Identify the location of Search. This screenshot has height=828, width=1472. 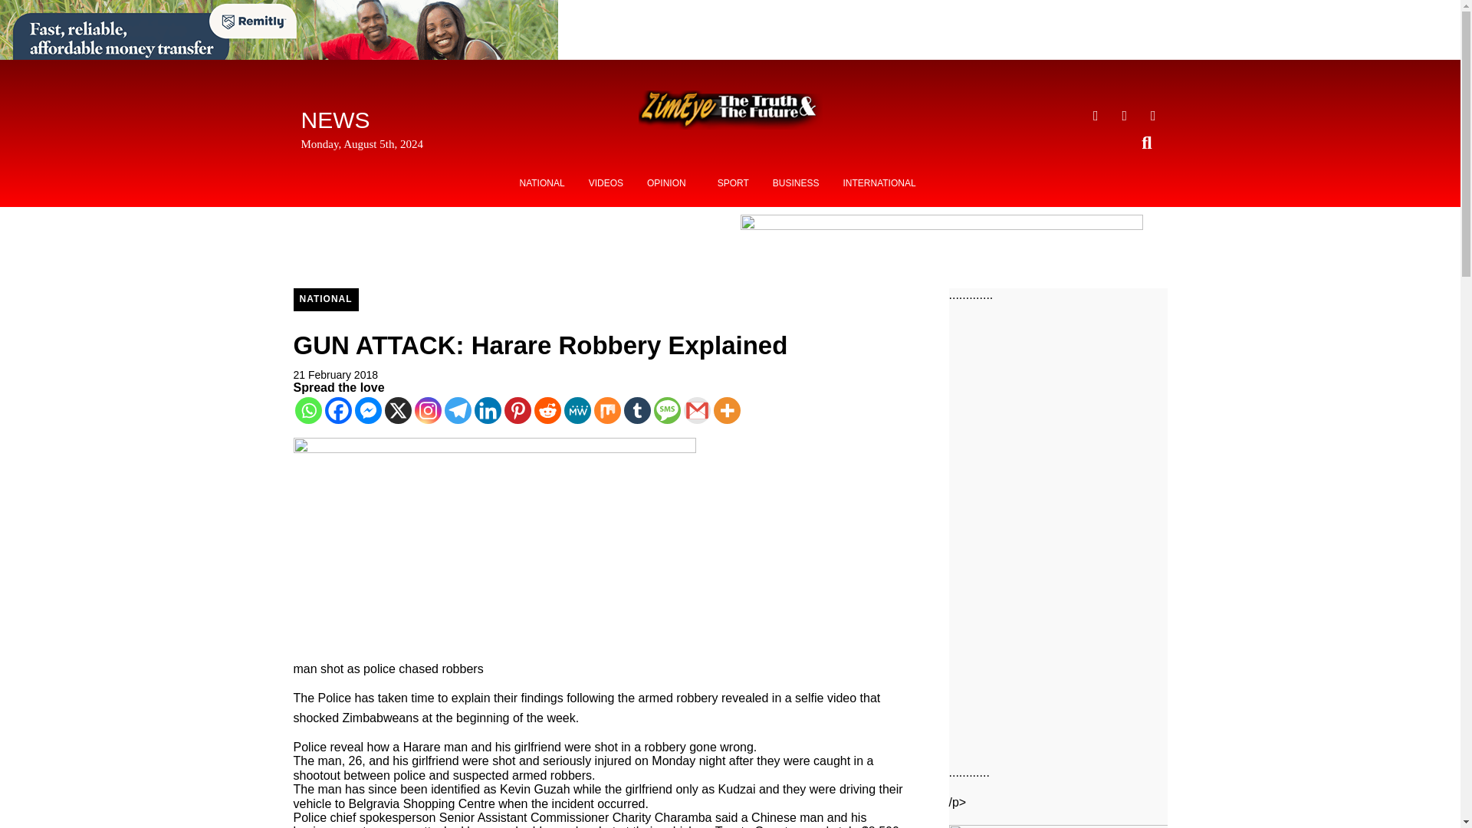
(1150, 143).